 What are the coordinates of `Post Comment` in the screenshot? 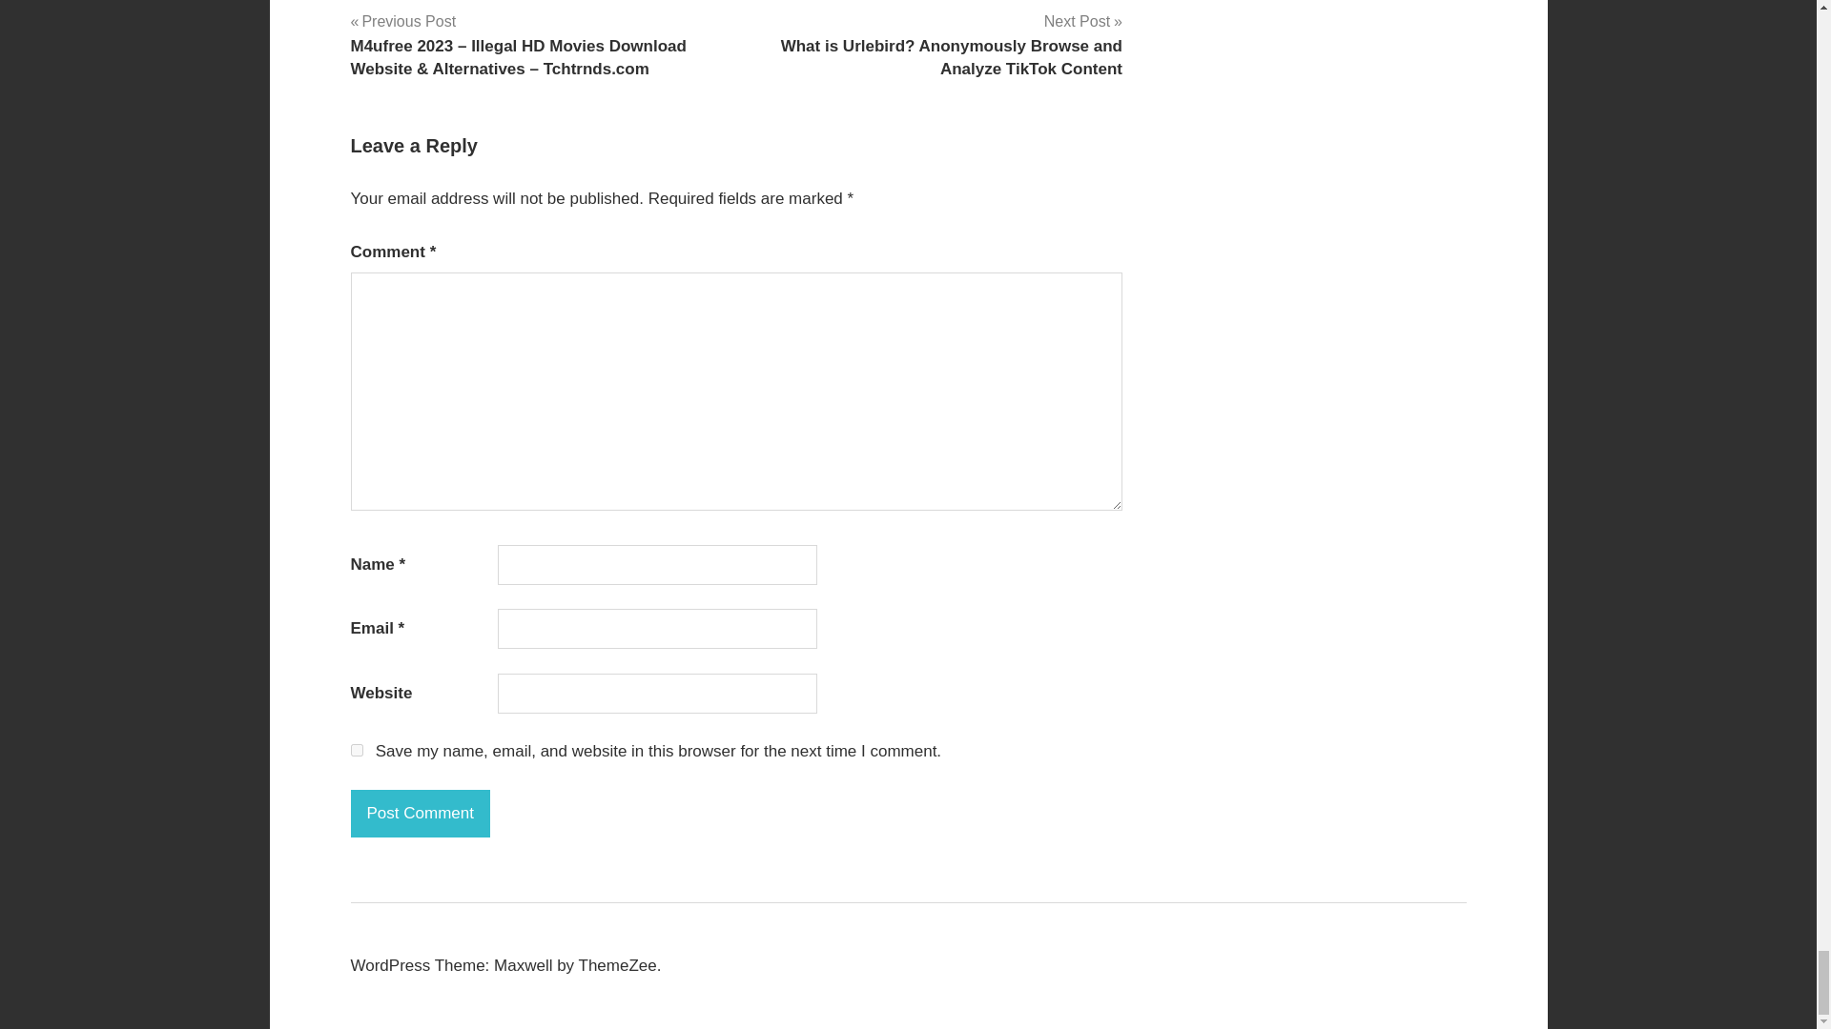 It's located at (421, 814).